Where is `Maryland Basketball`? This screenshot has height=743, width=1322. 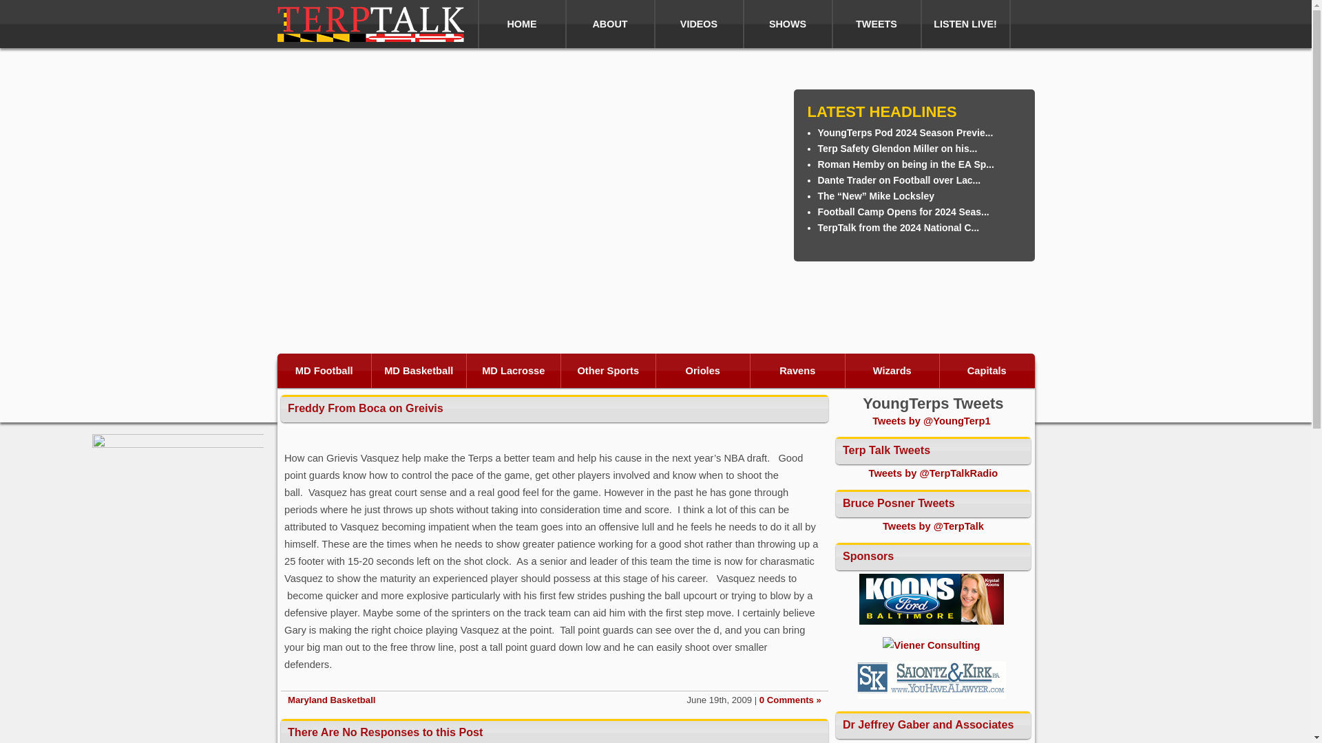
Maryland Basketball is located at coordinates (332, 699).